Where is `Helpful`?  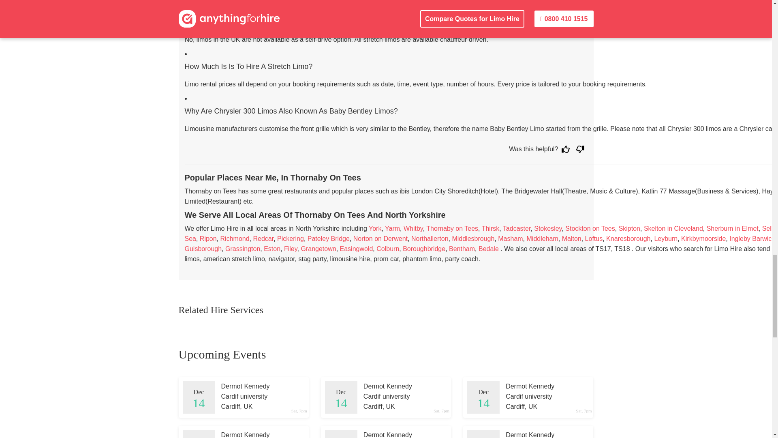 Helpful is located at coordinates (566, 149).